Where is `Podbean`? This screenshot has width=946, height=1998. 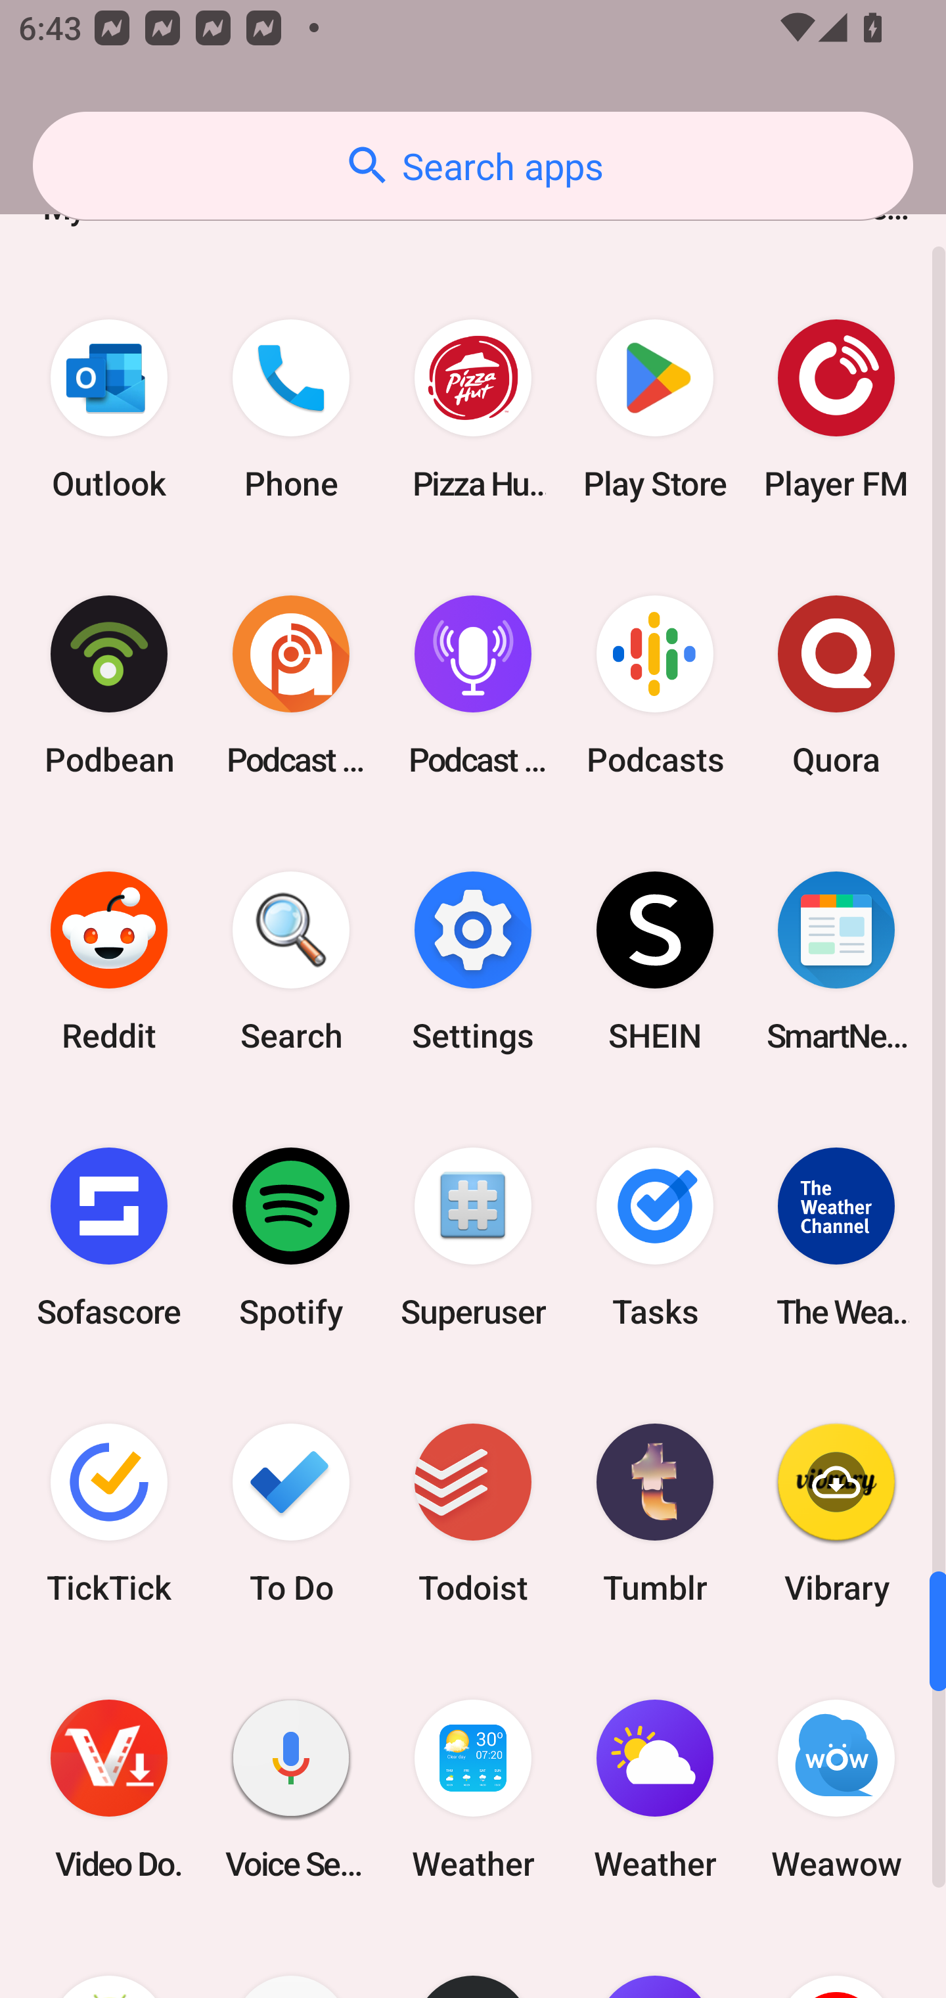
Podbean is located at coordinates (109, 685).